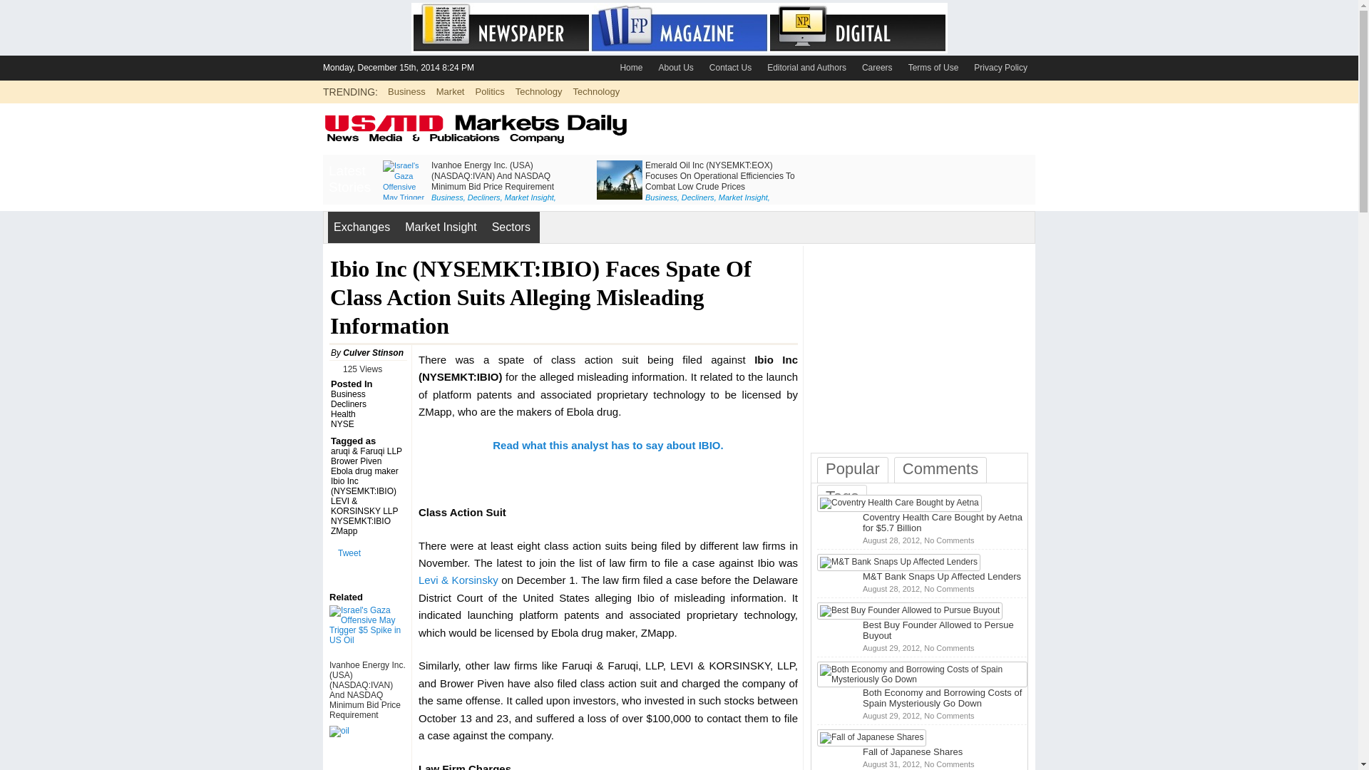 This screenshot has height=770, width=1369. Describe the element at coordinates (484, 197) in the screenshot. I see `Decliners` at that location.